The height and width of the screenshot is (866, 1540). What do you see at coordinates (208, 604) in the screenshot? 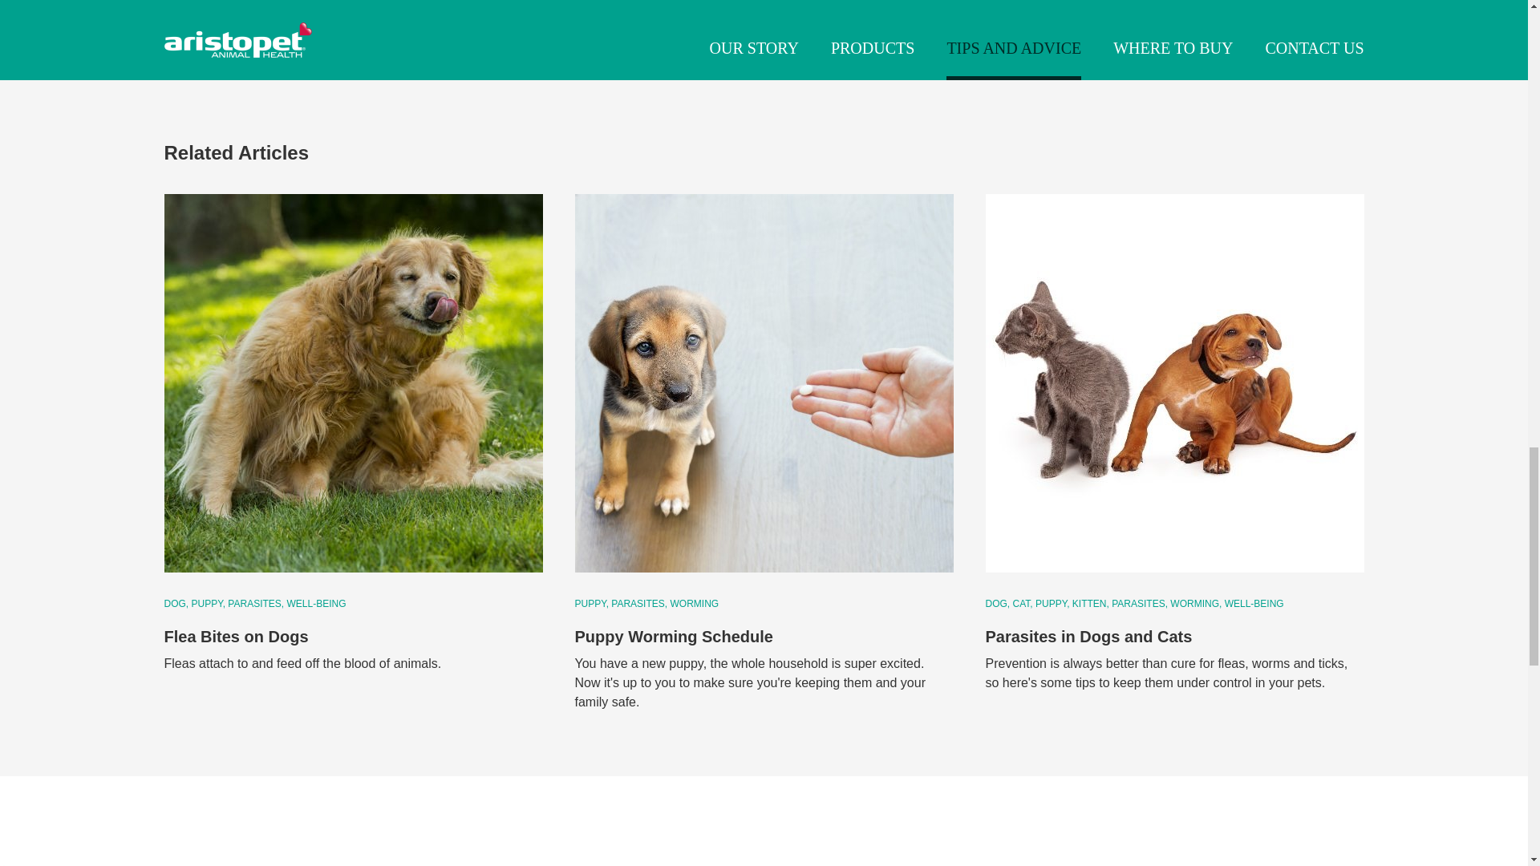
I see `PUPPY` at bounding box center [208, 604].